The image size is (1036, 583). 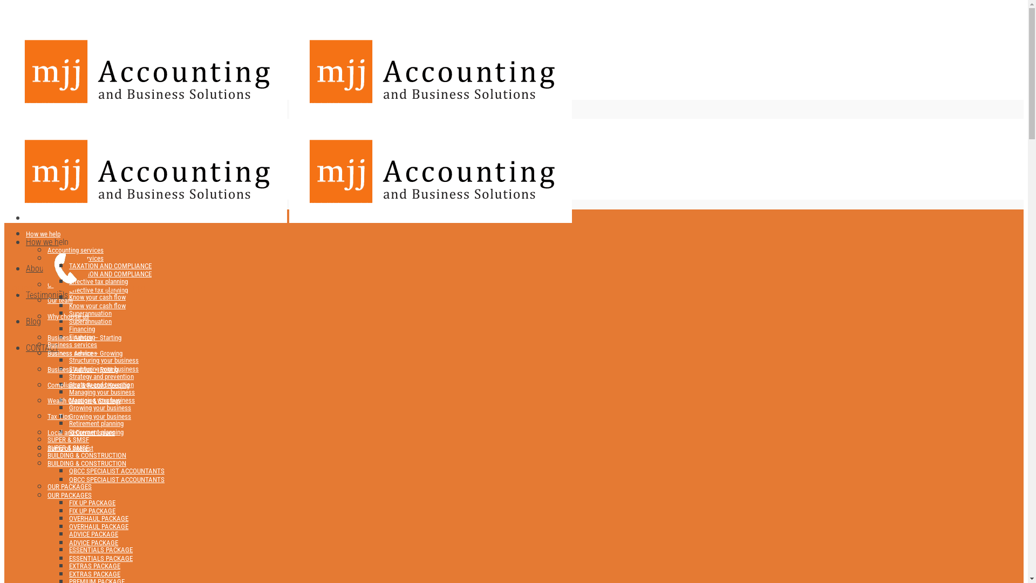 What do you see at coordinates (72, 353) in the screenshot?
I see `Business services` at bounding box center [72, 353].